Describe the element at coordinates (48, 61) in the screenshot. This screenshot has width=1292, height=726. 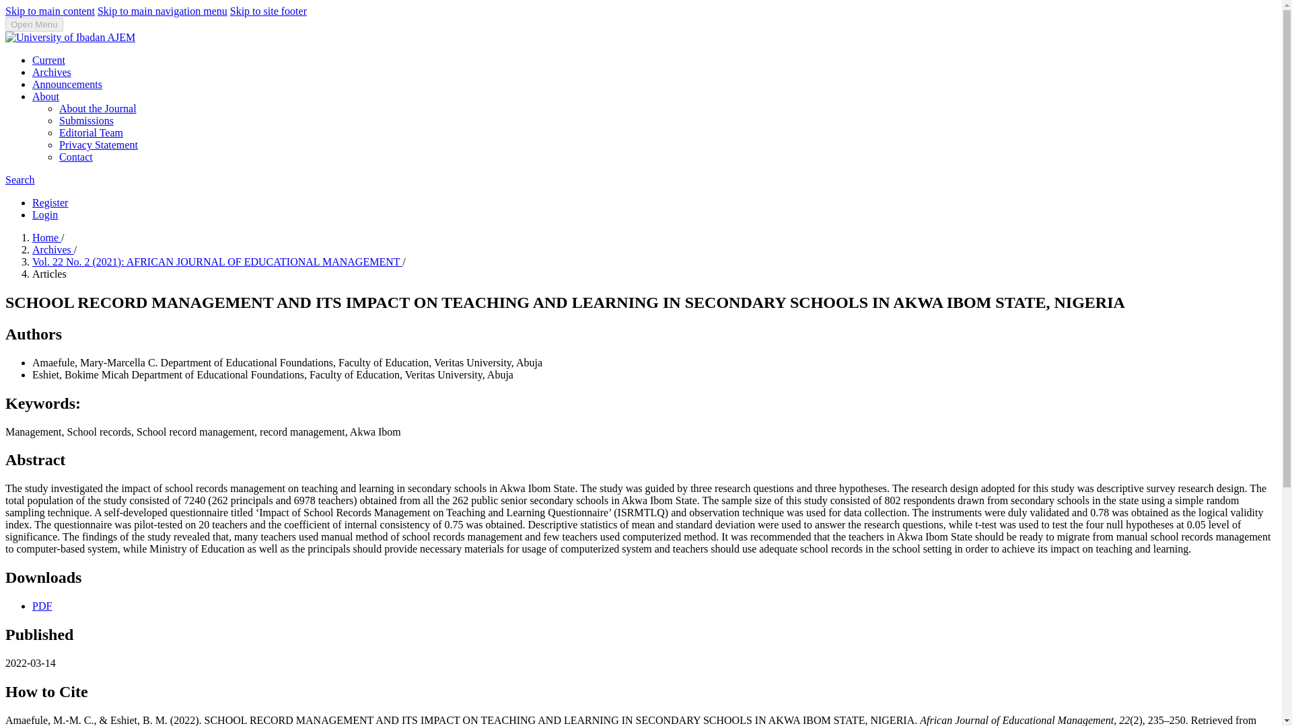
I see `Current` at that location.